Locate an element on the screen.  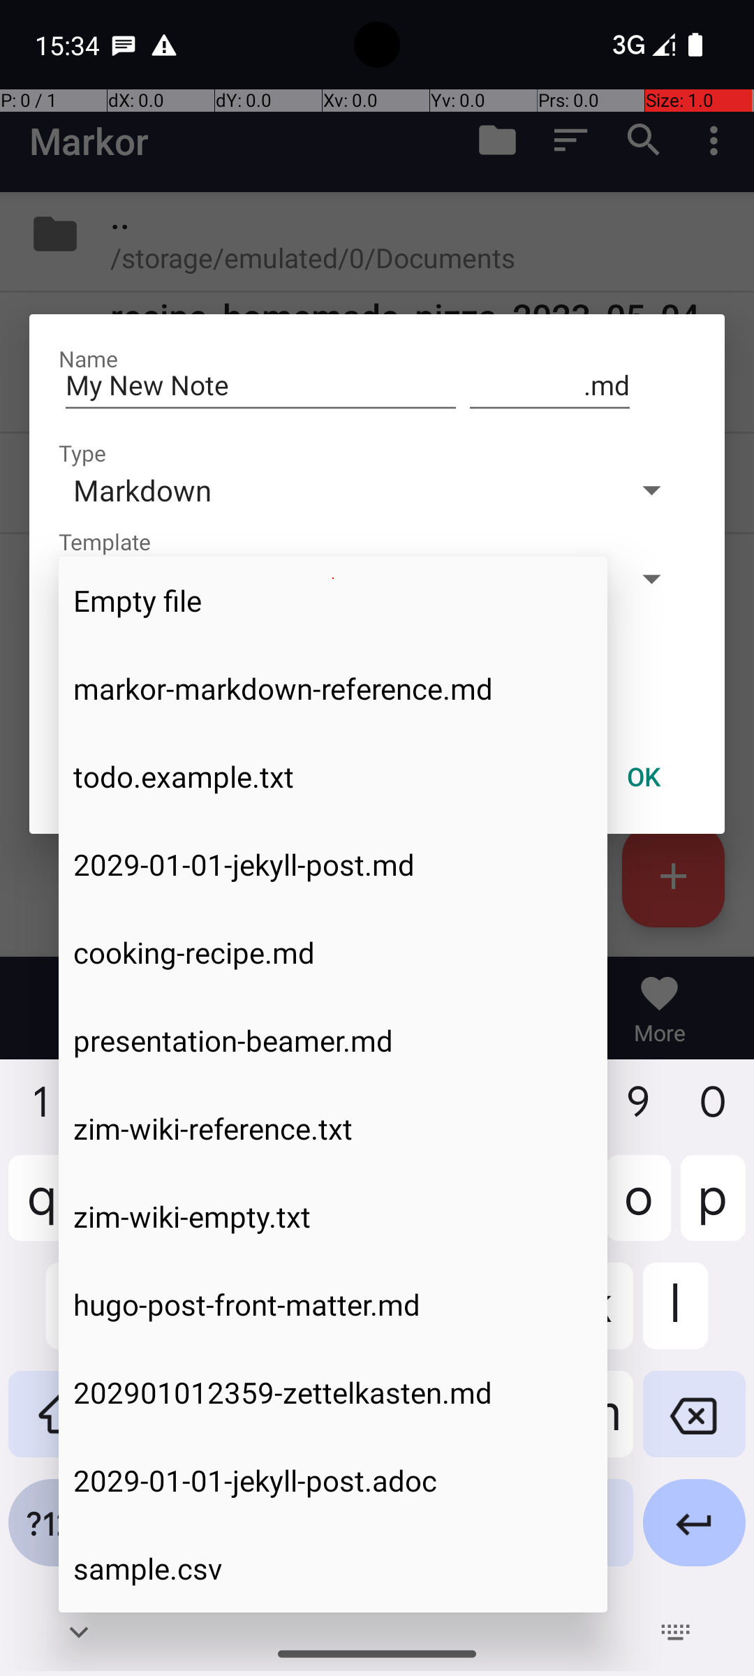
sample.csv is located at coordinates (333, 1568).